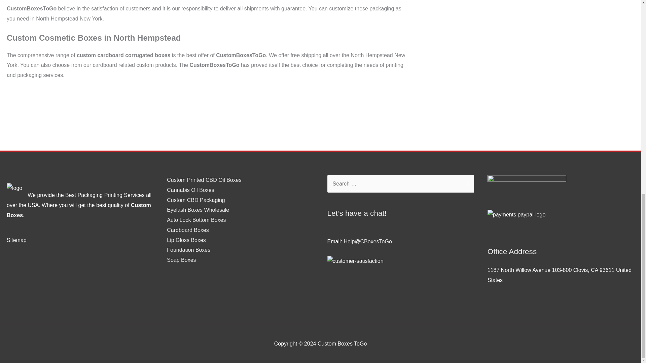 This screenshot has width=646, height=363. What do you see at coordinates (240, 274) in the screenshot?
I see `Customer reviews powered by Trustpilot` at bounding box center [240, 274].